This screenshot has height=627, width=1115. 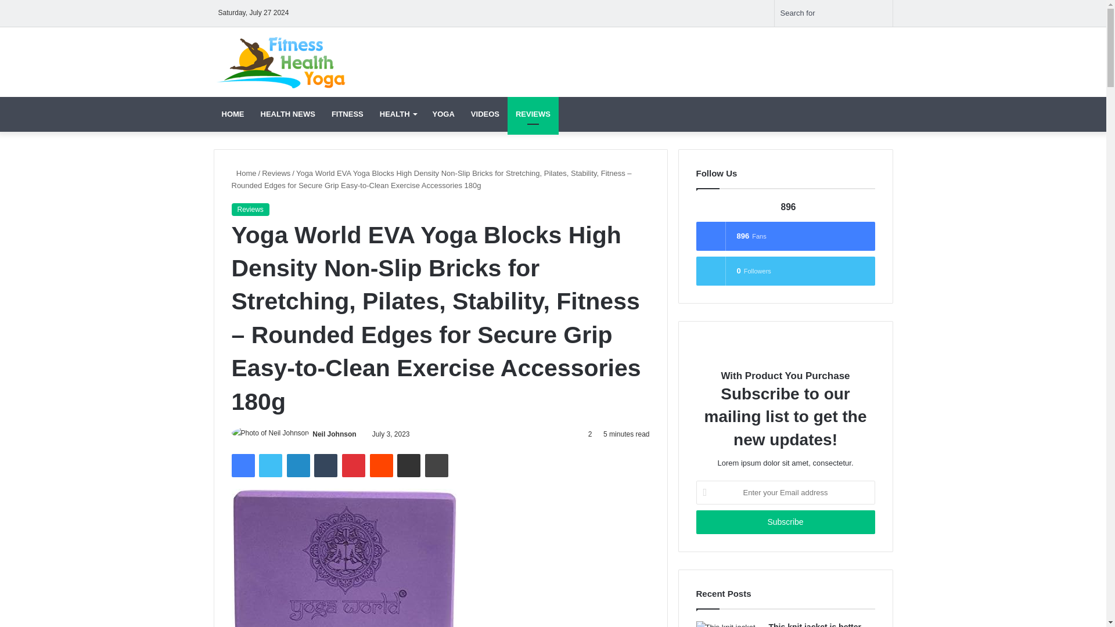 What do you see at coordinates (326, 465) in the screenshot?
I see `Tumblr` at bounding box center [326, 465].